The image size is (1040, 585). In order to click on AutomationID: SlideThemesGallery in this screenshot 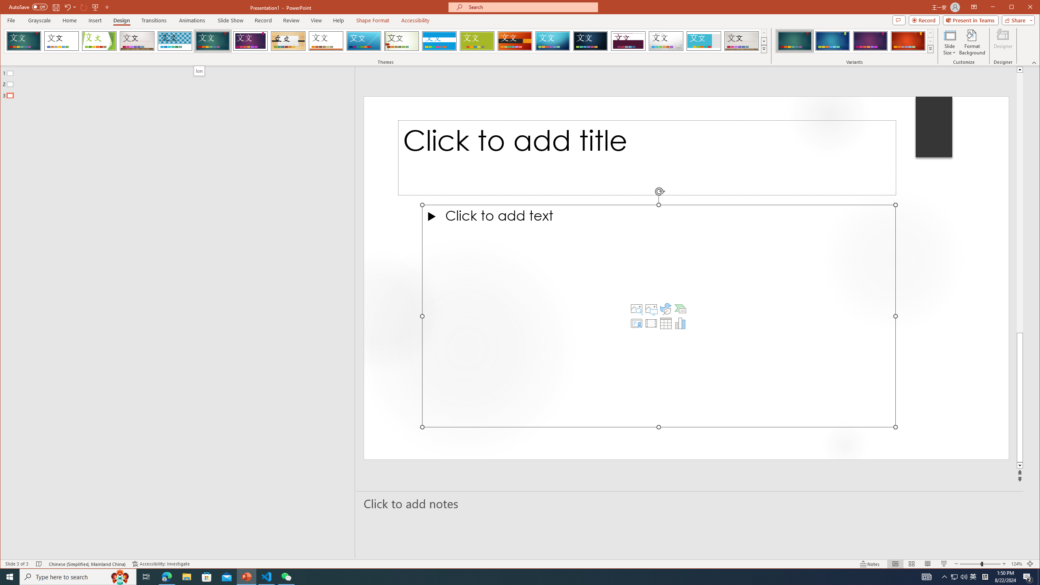, I will do `click(386, 41)`.